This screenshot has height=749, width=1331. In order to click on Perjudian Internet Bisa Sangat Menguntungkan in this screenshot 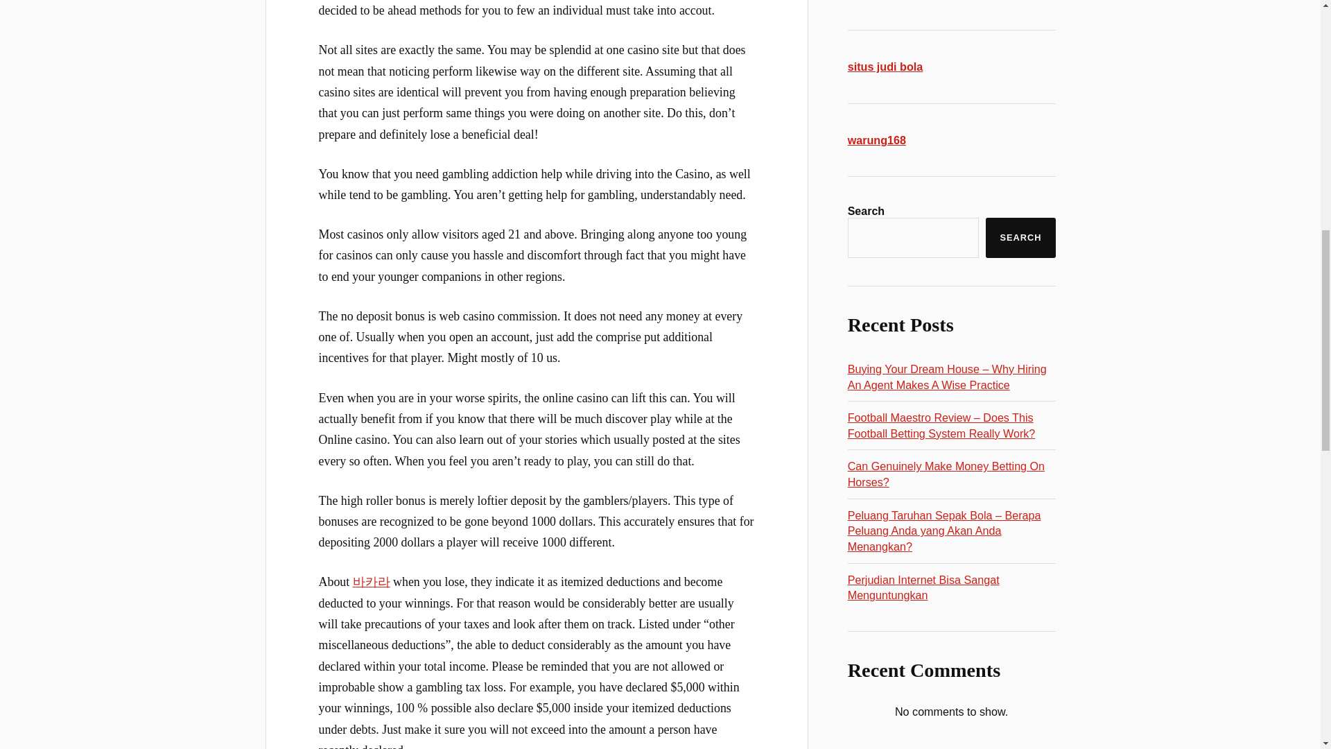, I will do `click(923, 587)`.